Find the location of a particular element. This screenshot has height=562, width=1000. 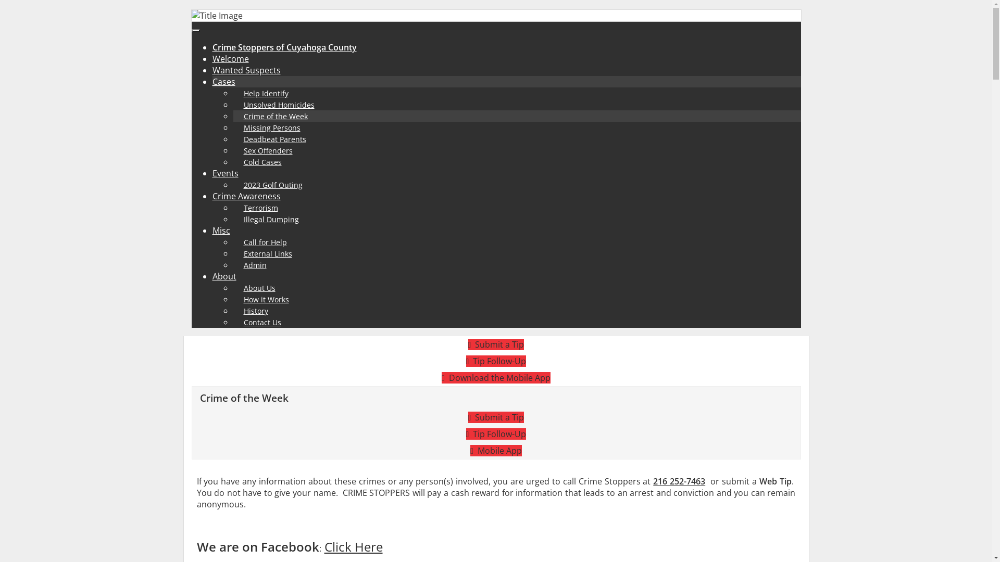

Crime Stoppers of Cuyahoga County is located at coordinates (284, 47).